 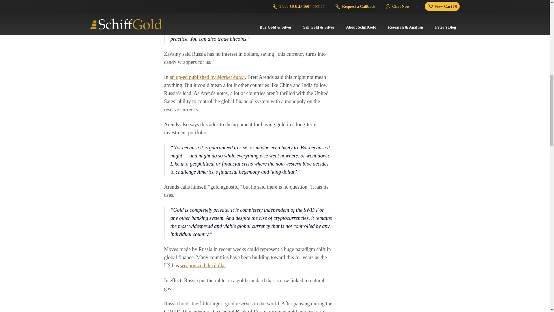 What do you see at coordinates (207, 77) in the screenshot?
I see `an op-ed published by MarketWatch` at bounding box center [207, 77].